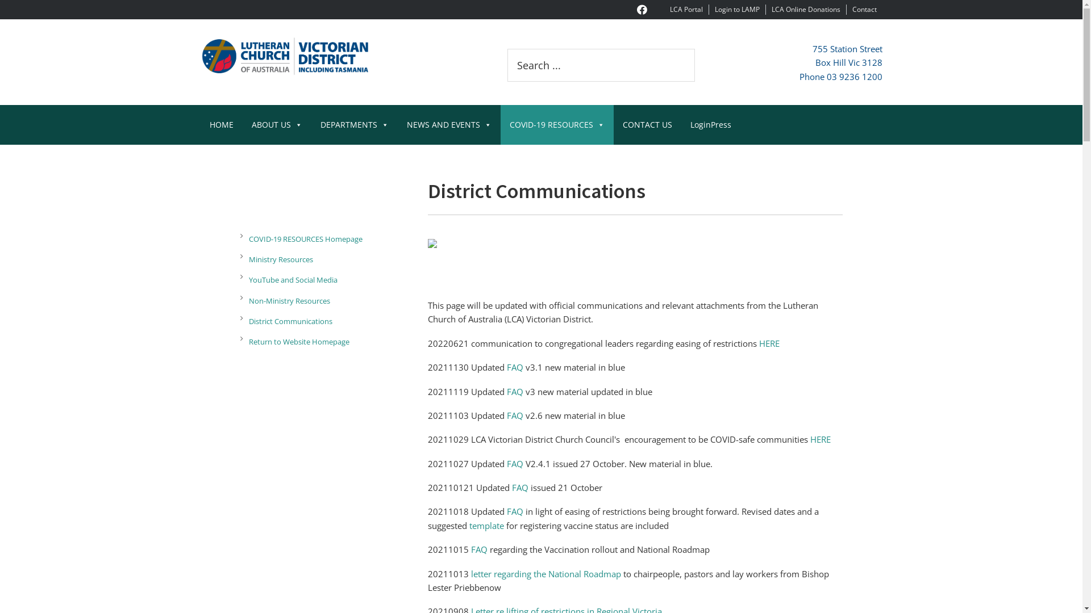 This screenshot has height=613, width=1091. I want to click on ABOUT US, so click(276, 125).